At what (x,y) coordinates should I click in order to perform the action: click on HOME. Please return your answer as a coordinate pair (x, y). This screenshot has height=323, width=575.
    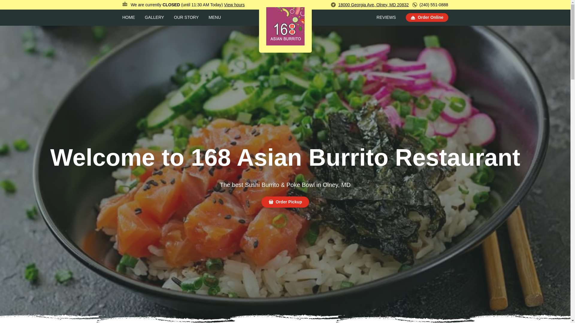
    Looking at the image, I should click on (128, 17).